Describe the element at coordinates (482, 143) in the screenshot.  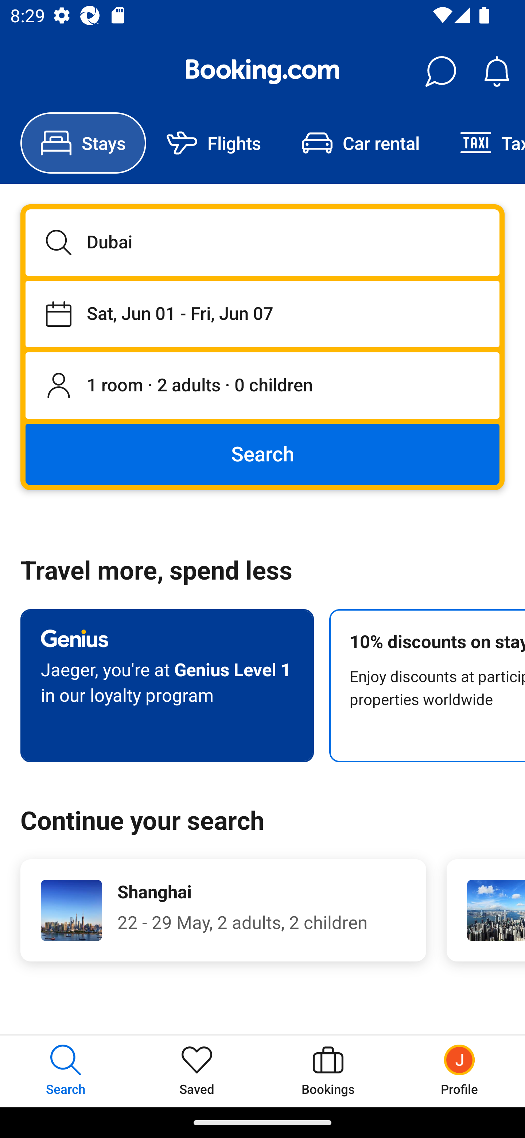
I see `Taxi` at that location.